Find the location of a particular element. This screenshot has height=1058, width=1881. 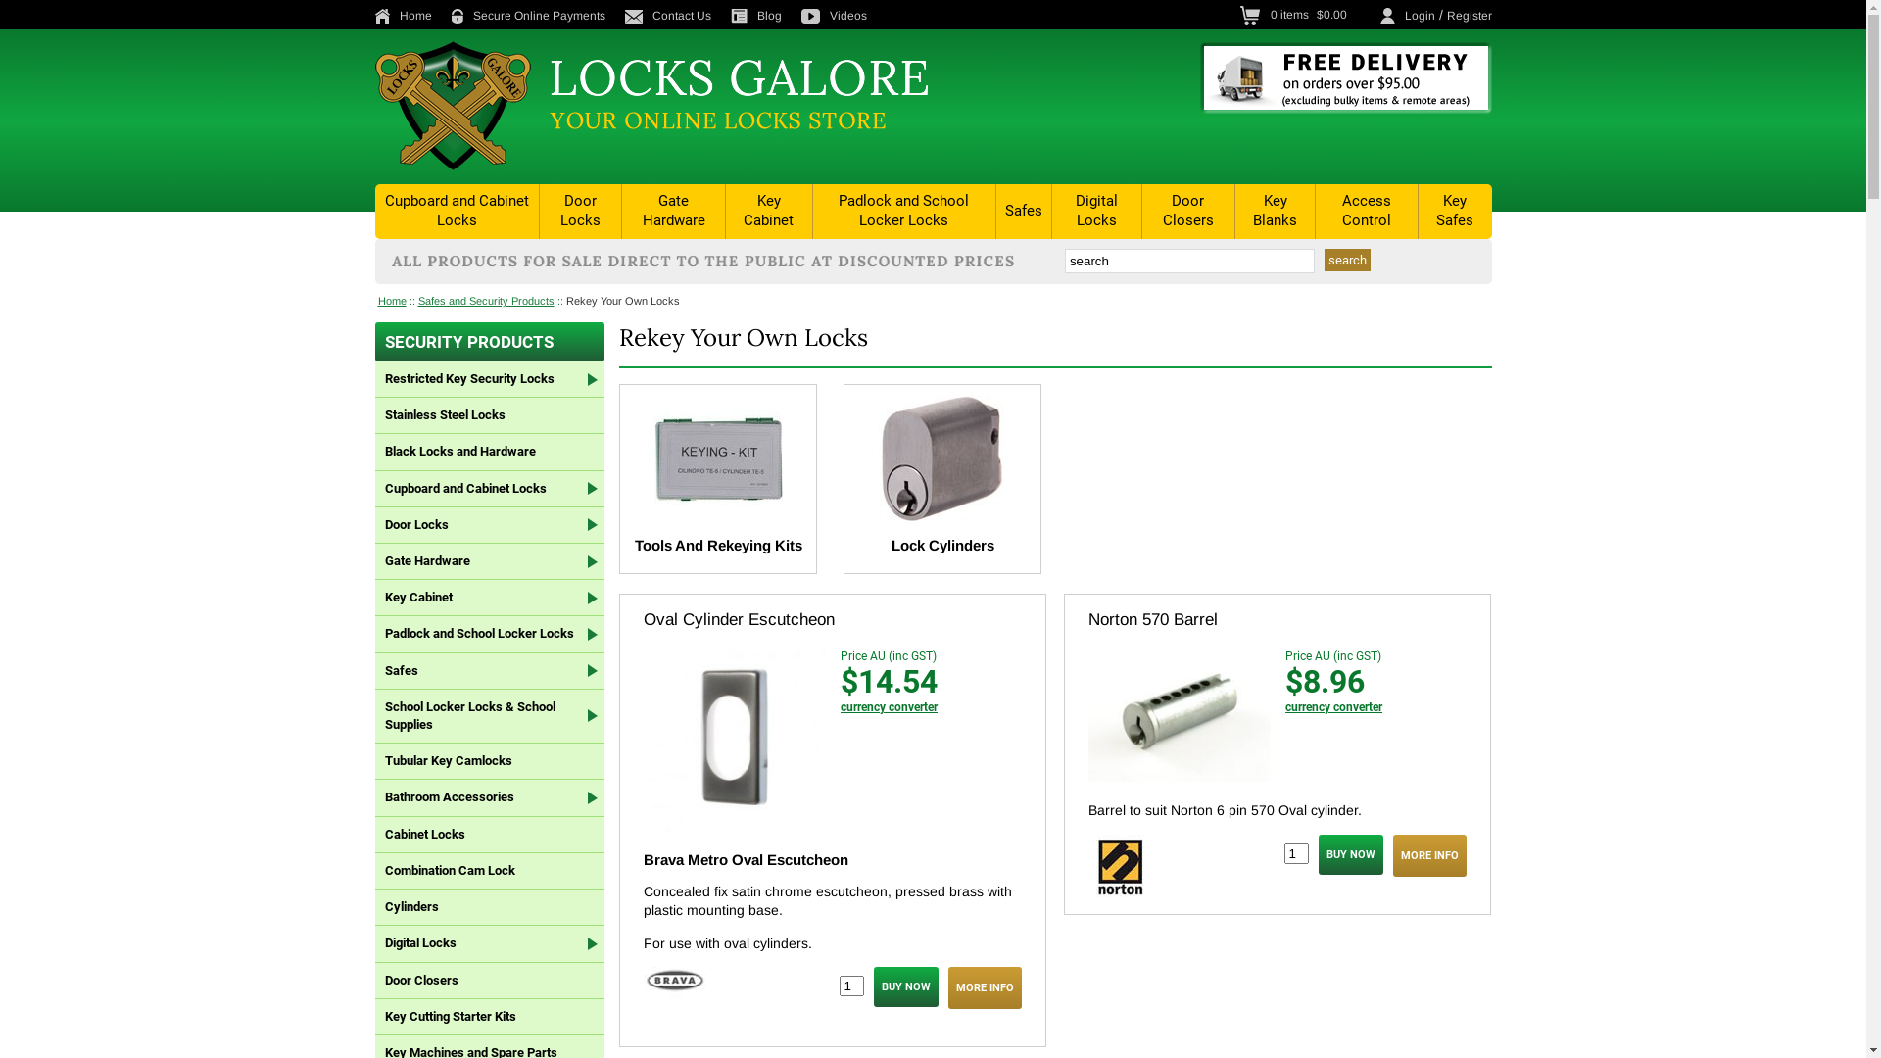

Gate Hardware is located at coordinates (674, 212).